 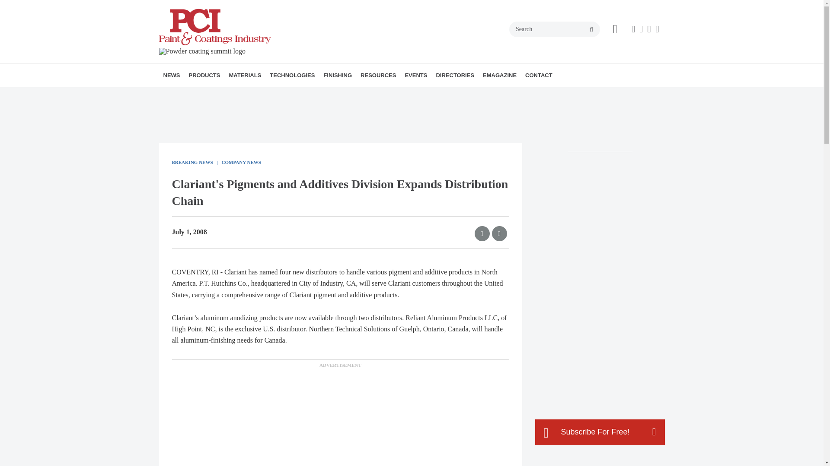 I want to click on SOLVENTBORNE, so click(x=335, y=94).